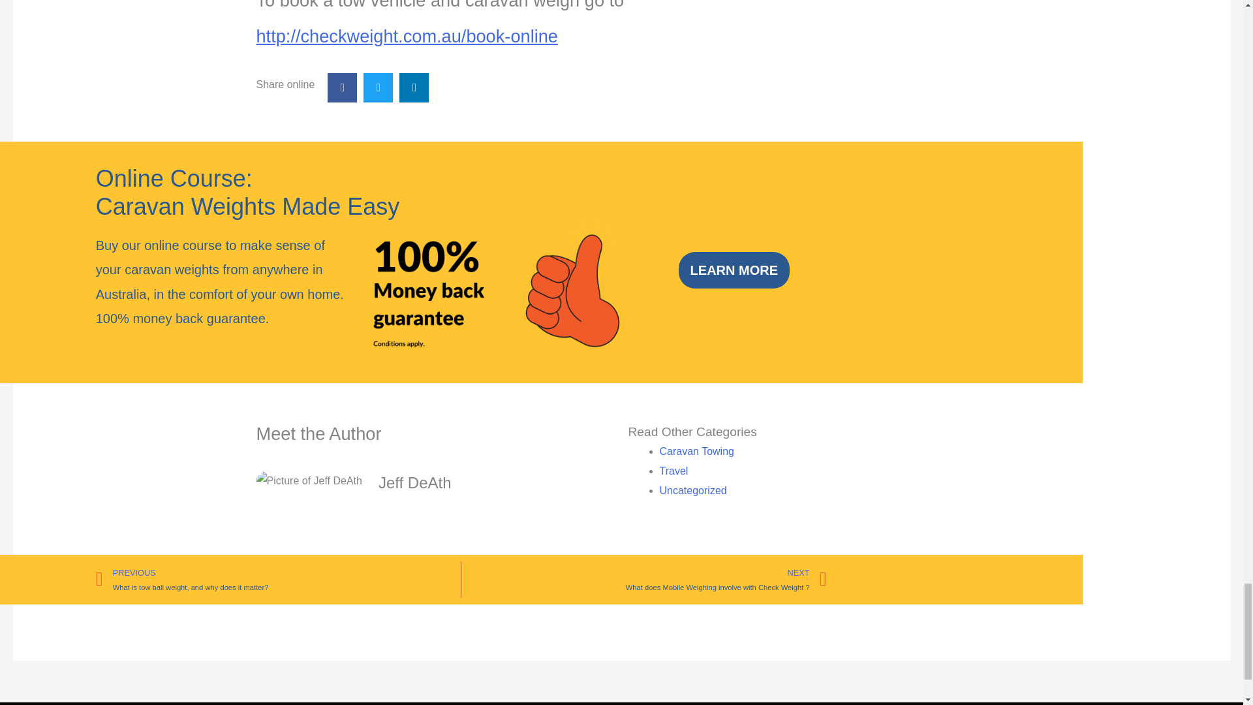  I want to click on Caravan Towing, so click(696, 450).